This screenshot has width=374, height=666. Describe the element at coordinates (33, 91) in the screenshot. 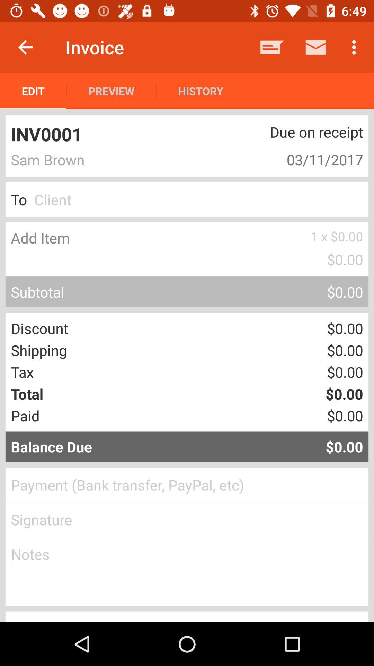

I see `launch the app next to the preview app` at that location.